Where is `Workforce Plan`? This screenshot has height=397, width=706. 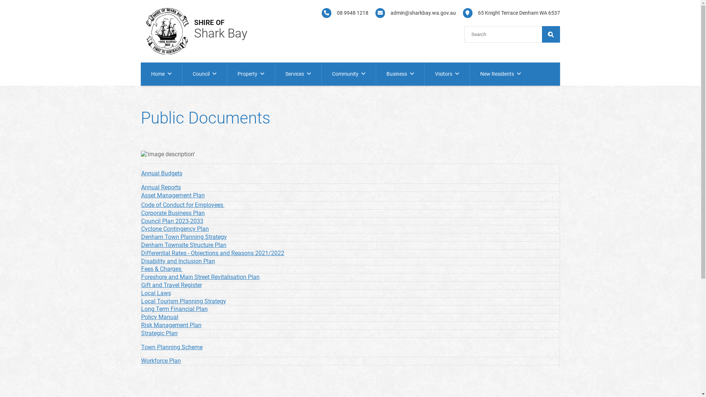 Workforce Plan is located at coordinates (161, 361).